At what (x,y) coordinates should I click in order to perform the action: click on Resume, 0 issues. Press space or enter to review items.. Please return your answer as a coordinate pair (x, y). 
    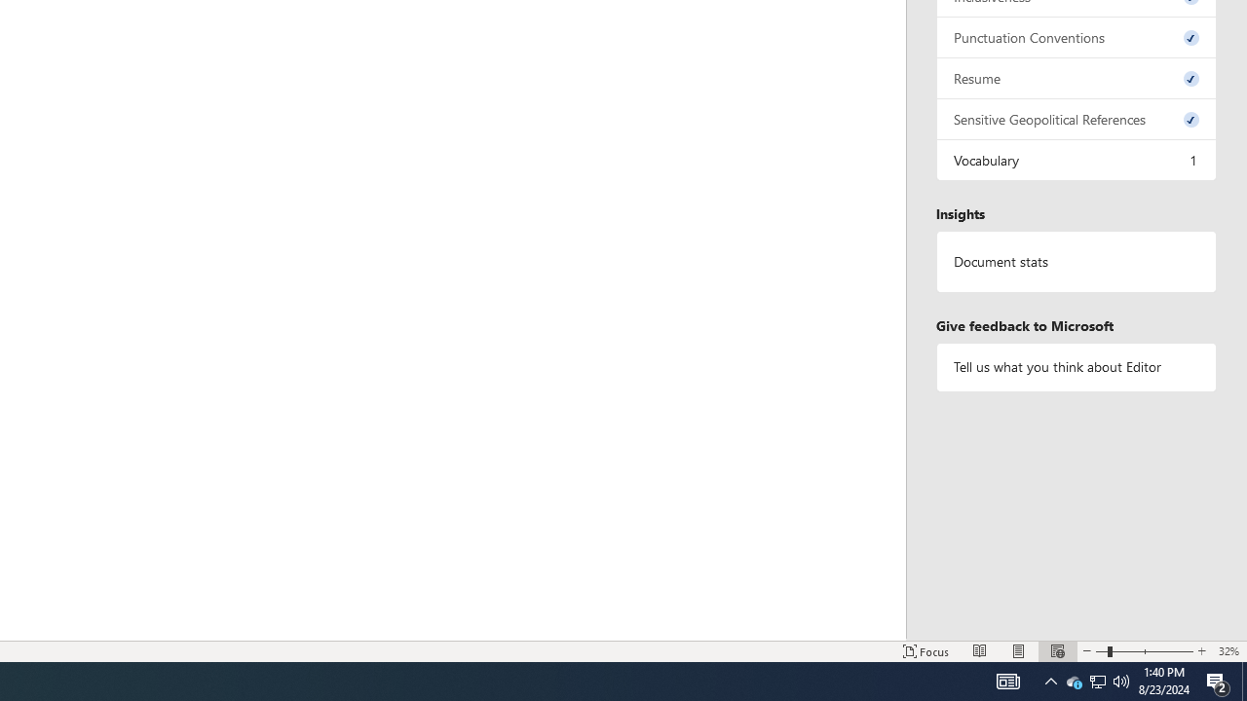
    Looking at the image, I should click on (1077, 78).